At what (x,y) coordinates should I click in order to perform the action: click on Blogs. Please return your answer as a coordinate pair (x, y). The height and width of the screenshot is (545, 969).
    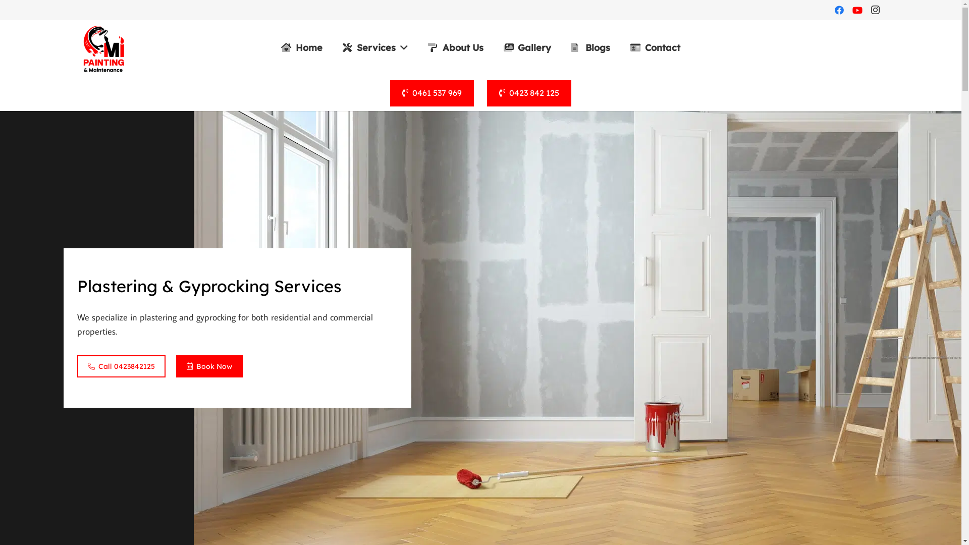
    Looking at the image, I should click on (590, 48).